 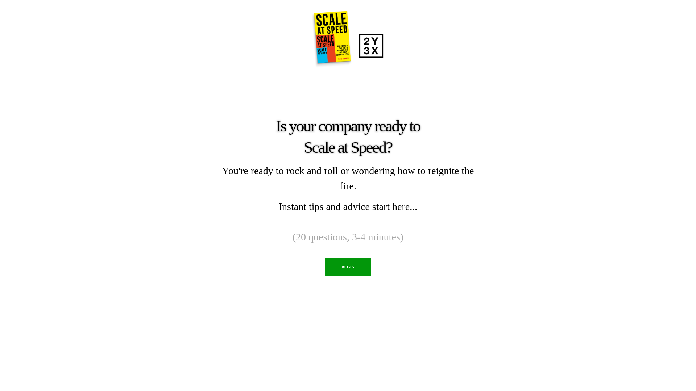 What do you see at coordinates (348, 267) in the screenshot?
I see `BEGIN` at bounding box center [348, 267].